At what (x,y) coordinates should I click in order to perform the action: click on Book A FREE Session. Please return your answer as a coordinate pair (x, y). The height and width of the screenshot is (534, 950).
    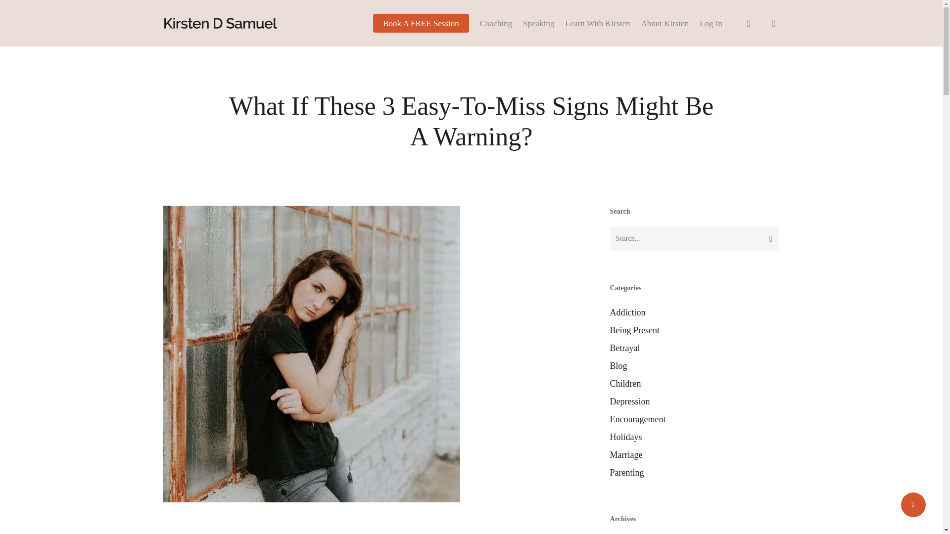
    Looking at the image, I should click on (421, 23).